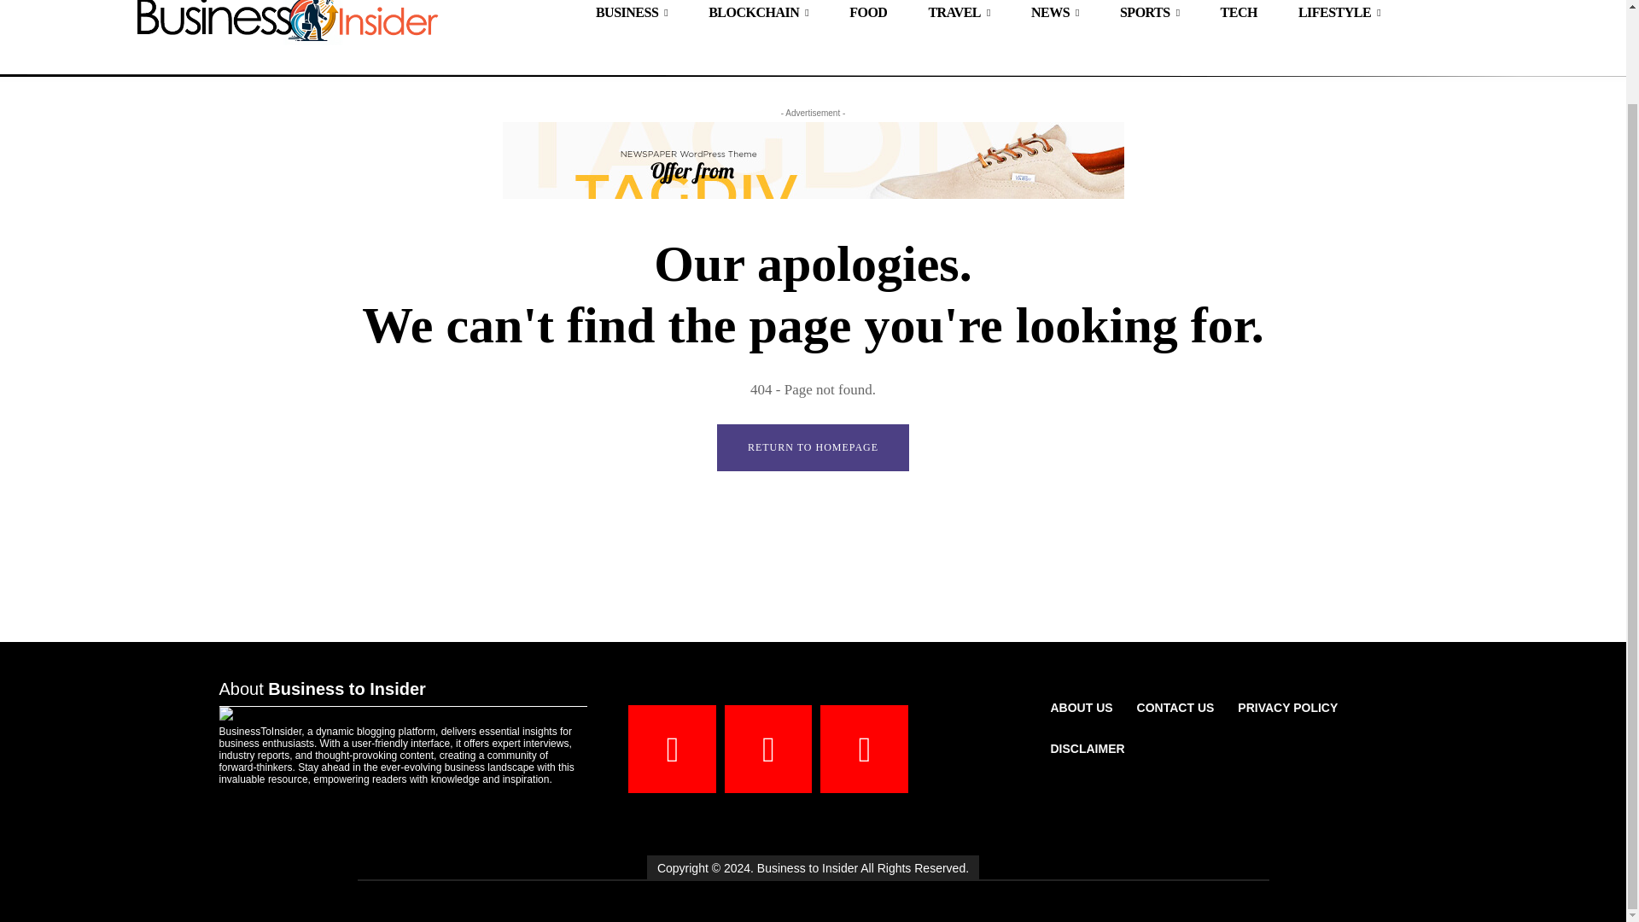 Image resolution: width=1639 pixels, height=922 pixels. Describe the element at coordinates (959, 18) in the screenshot. I see `TRAVEL` at that location.